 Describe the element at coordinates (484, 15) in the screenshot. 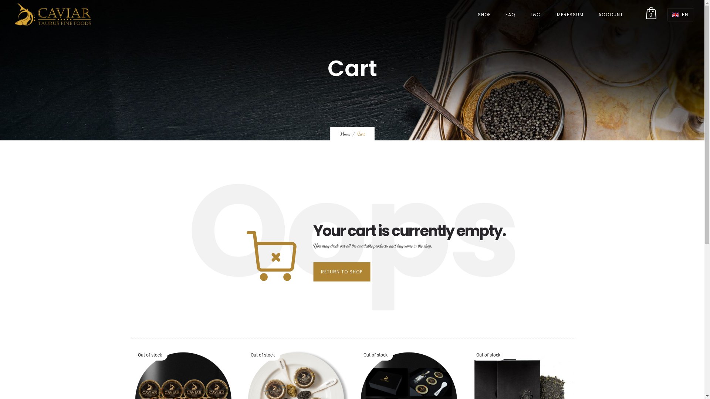

I see `SHOP` at that location.